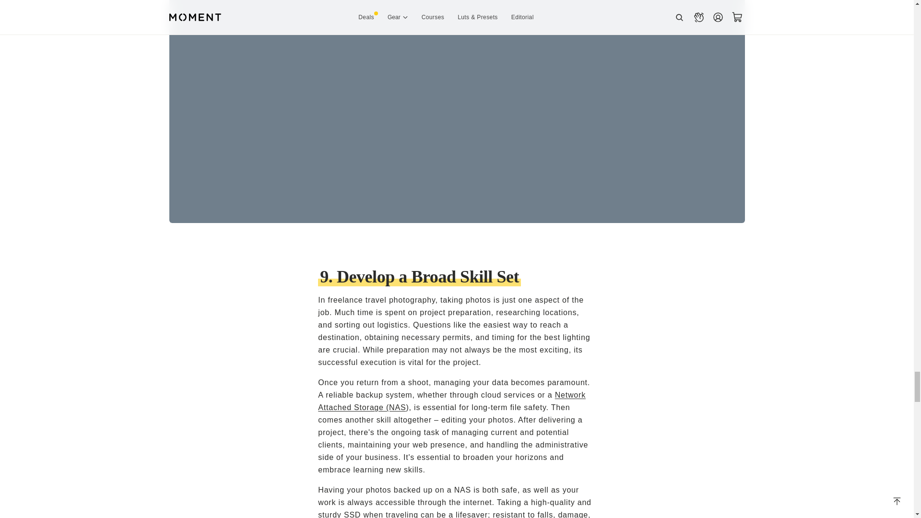 Image resolution: width=921 pixels, height=518 pixels. I want to click on sturdy SSD, so click(339, 514).